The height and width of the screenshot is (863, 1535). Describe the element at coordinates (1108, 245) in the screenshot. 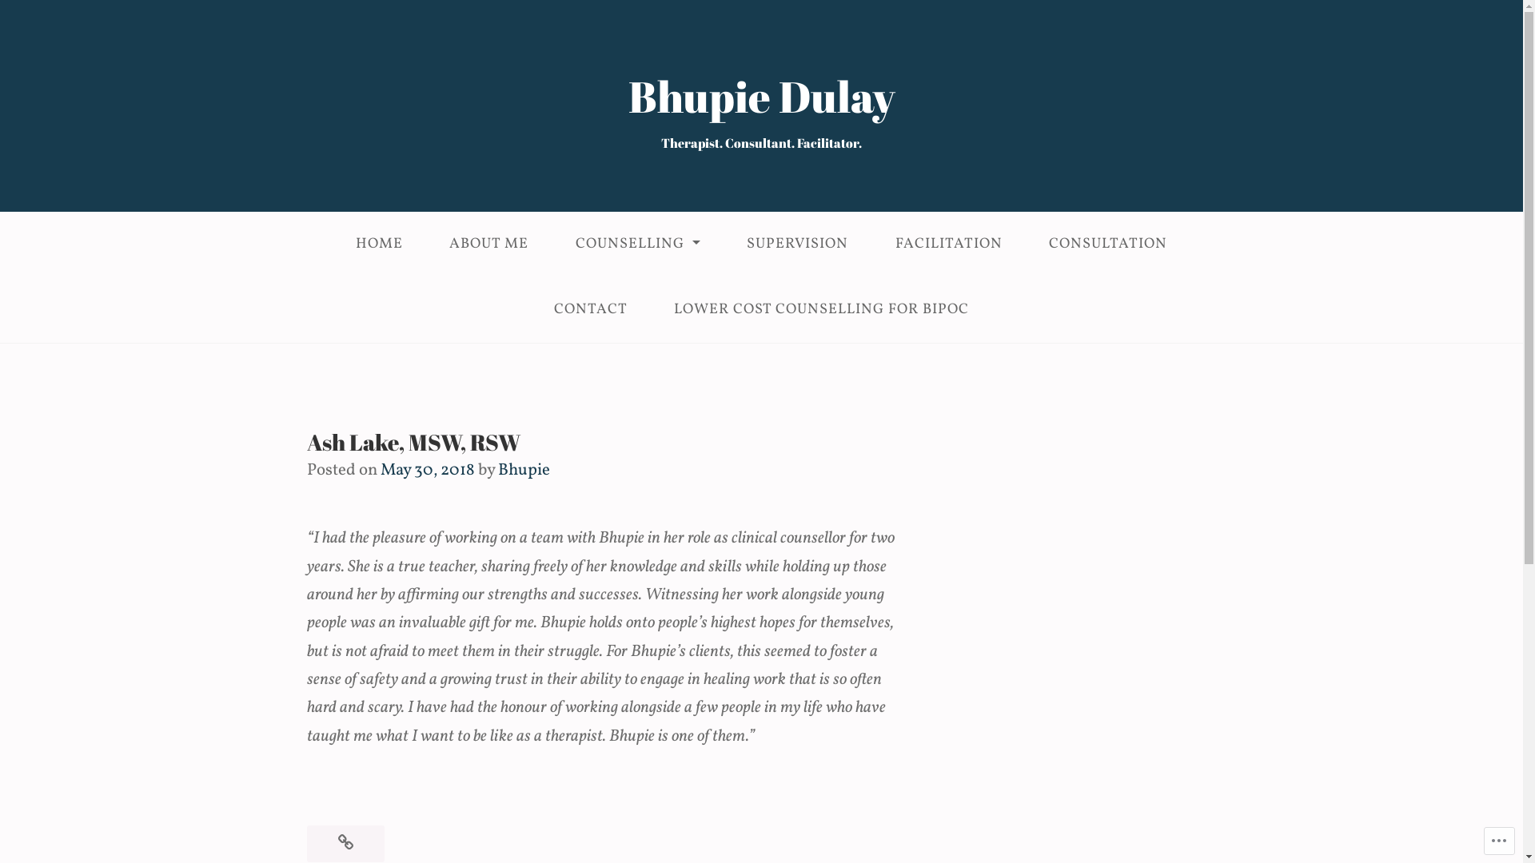

I see `CONSULTATION` at that location.